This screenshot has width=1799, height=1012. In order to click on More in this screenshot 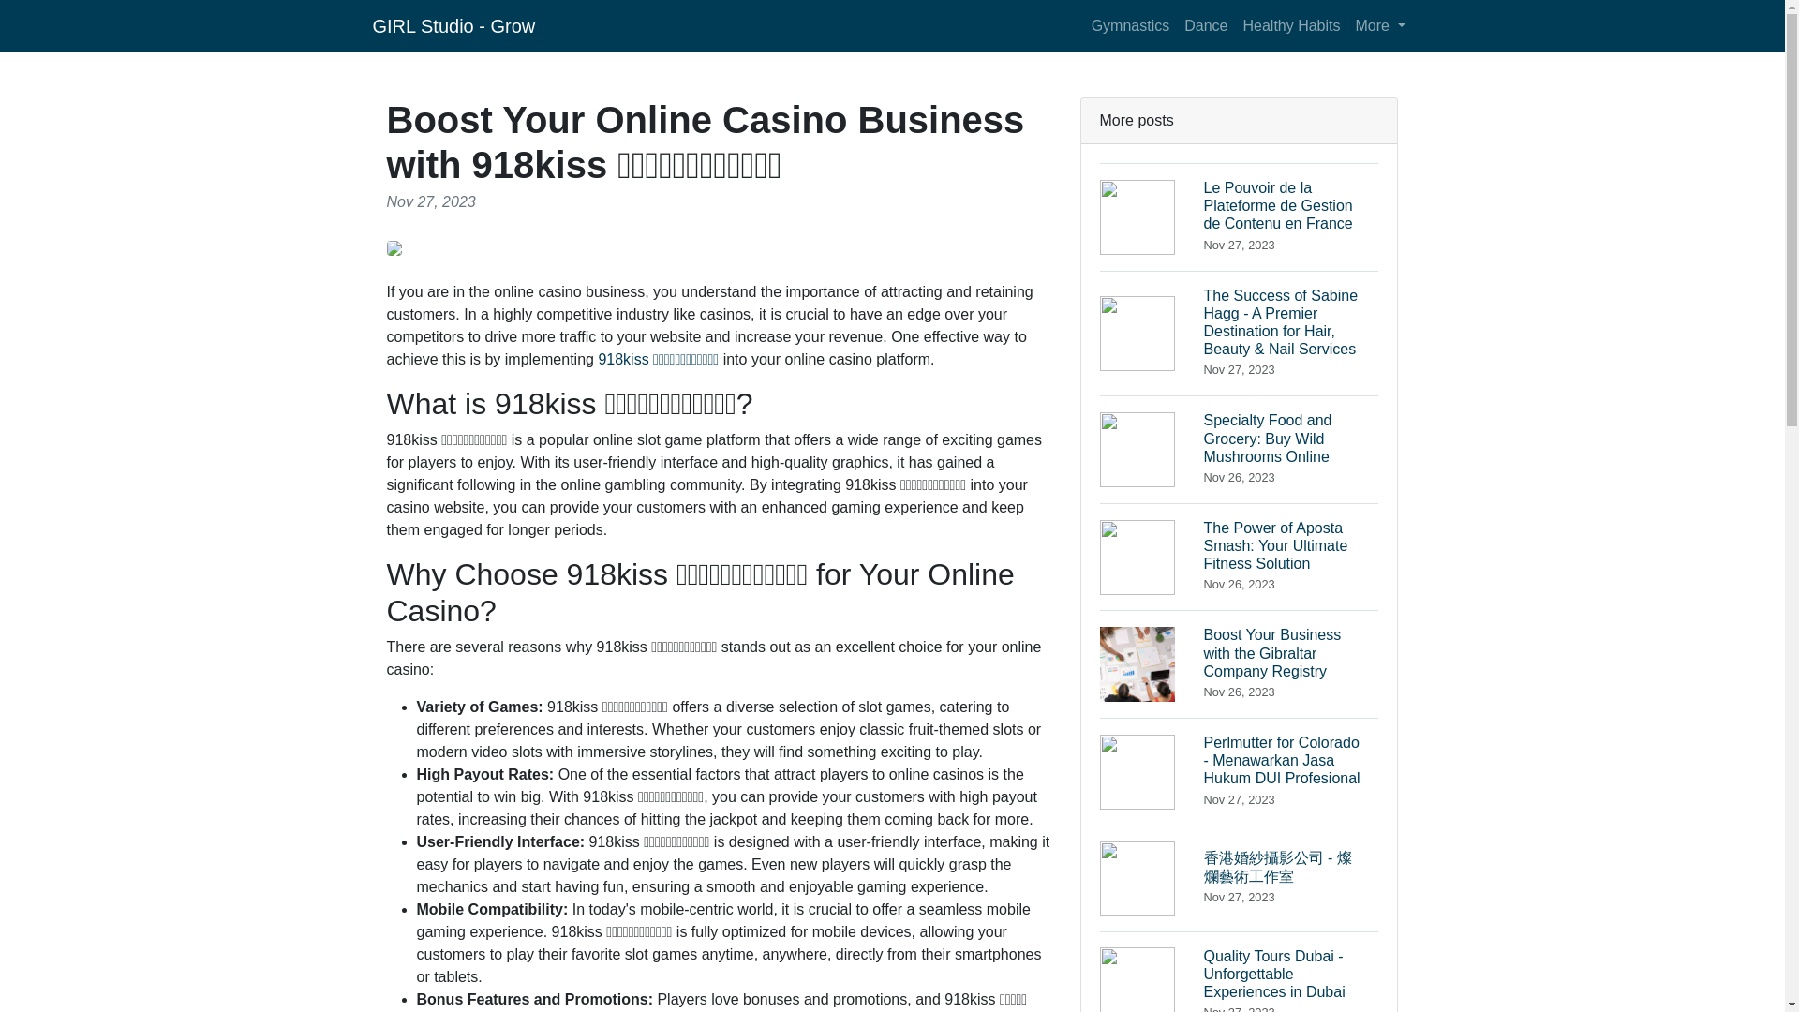, I will do `click(1379, 25)`.